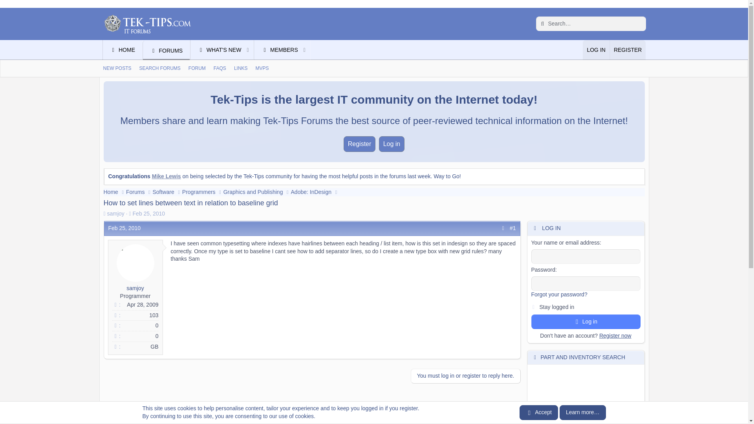  Describe the element at coordinates (628, 50) in the screenshot. I see `REGISTER` at that location.